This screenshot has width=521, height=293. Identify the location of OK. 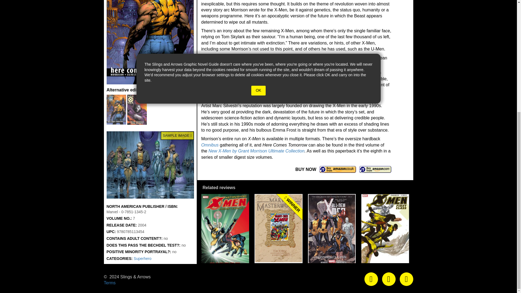
(258, 91).